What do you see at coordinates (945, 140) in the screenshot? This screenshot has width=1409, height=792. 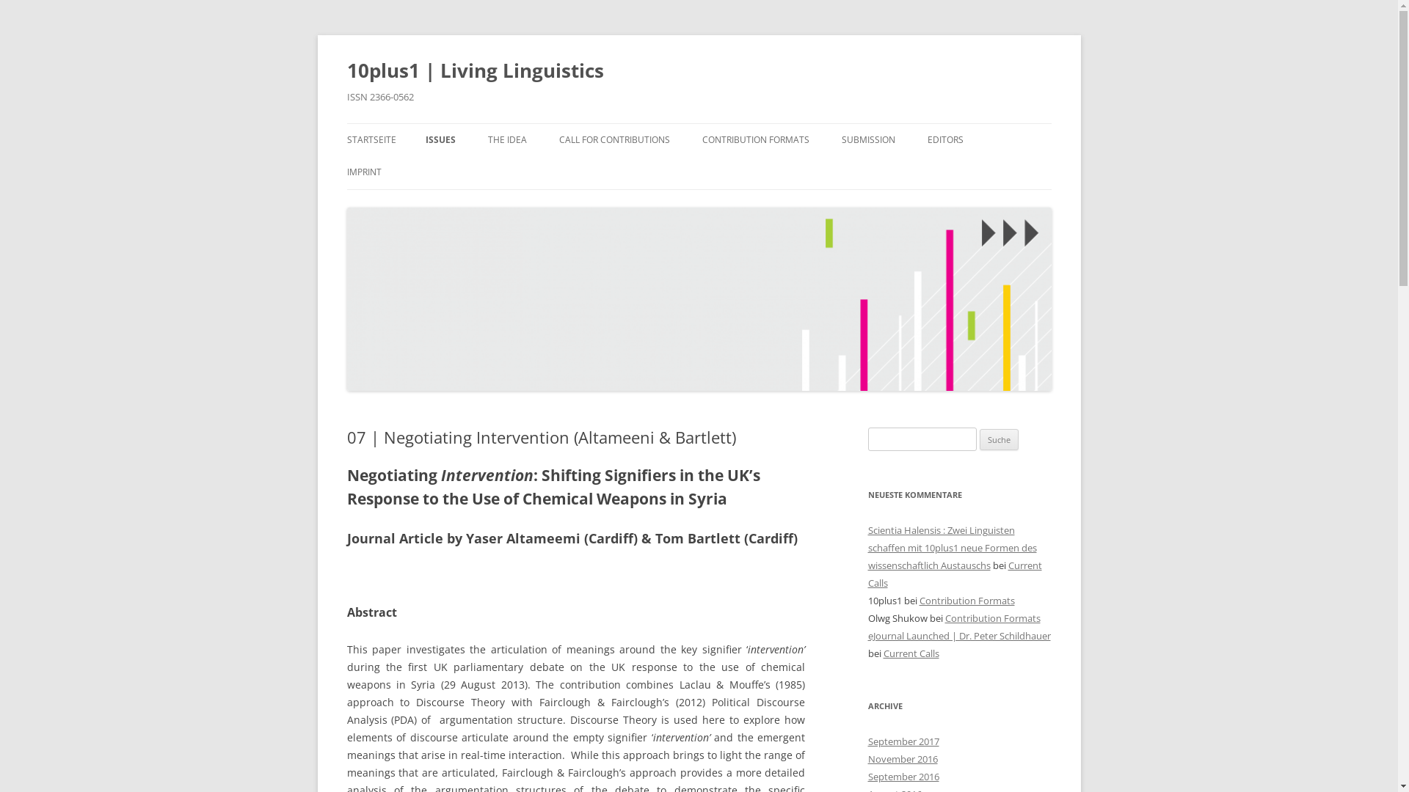 I see `EDITORS` at bounding box center [945, 140].